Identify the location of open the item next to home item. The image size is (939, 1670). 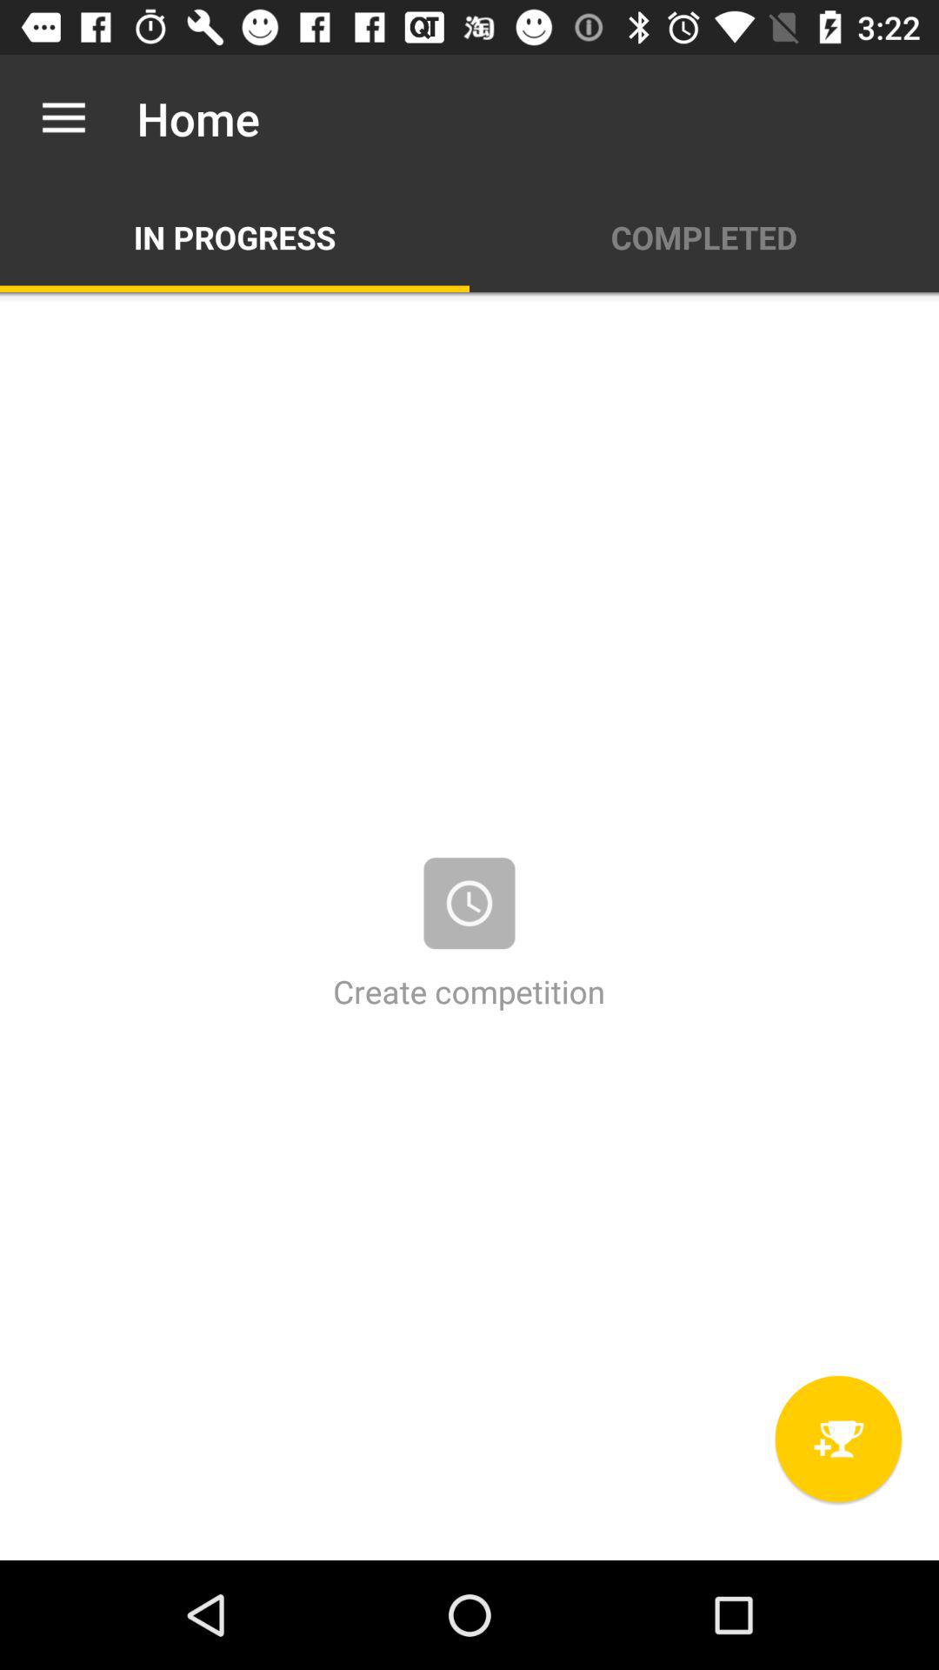
(63, 118).